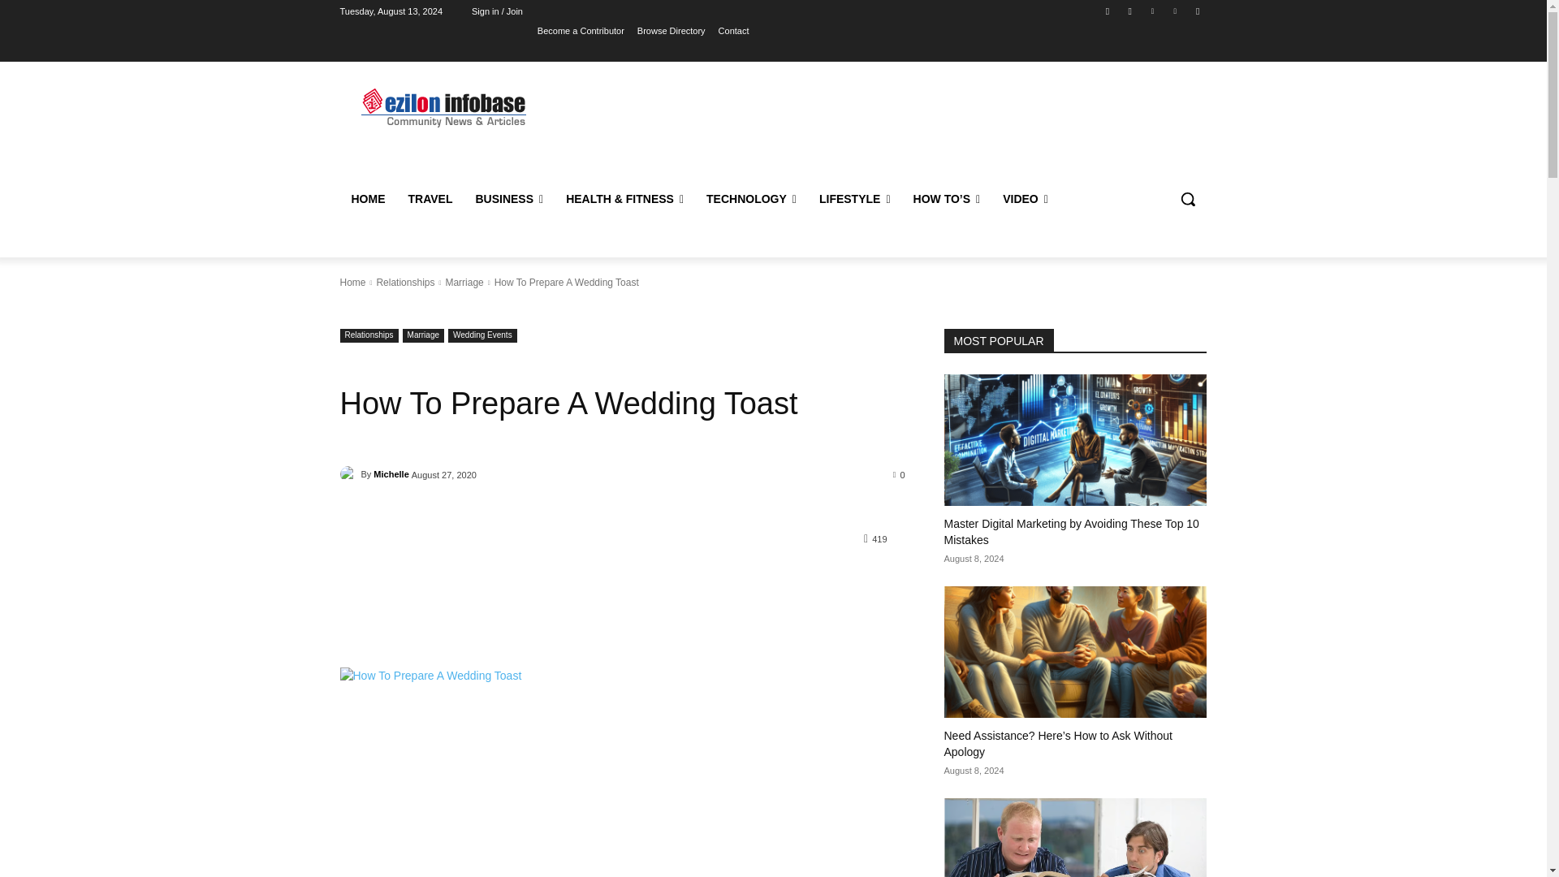 This screenshot has height=877, width=1559. What do you see at coordinates (1108, 11) in the screenshot?
I see `Facebook` at bounding box center [1108, 11].